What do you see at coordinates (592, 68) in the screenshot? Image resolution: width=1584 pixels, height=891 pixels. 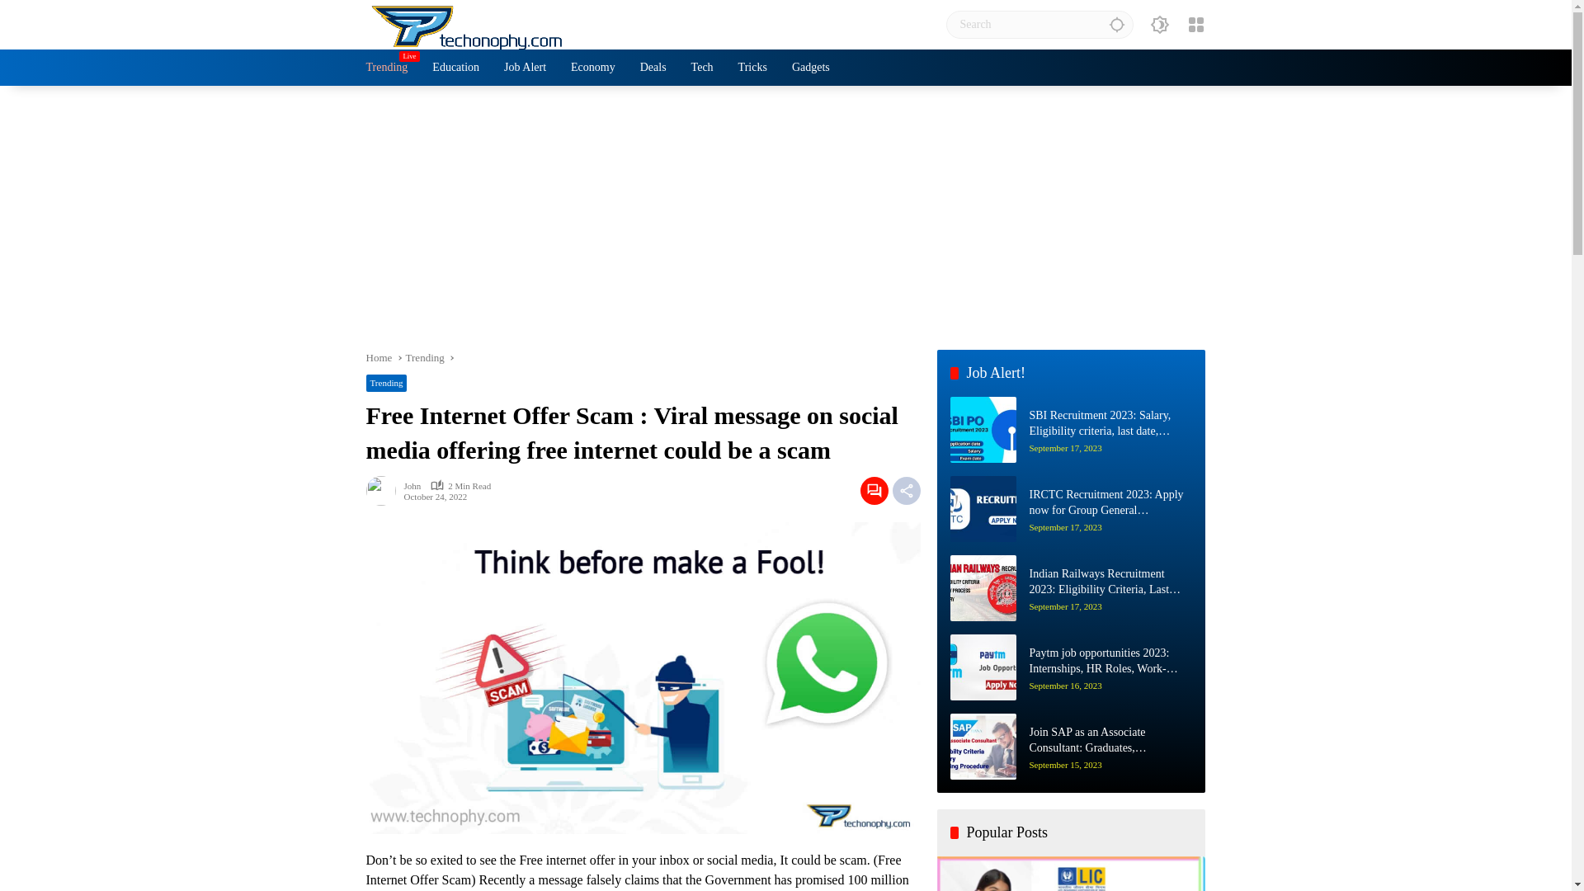 I see `Economy` at bounding box center [592, 68].